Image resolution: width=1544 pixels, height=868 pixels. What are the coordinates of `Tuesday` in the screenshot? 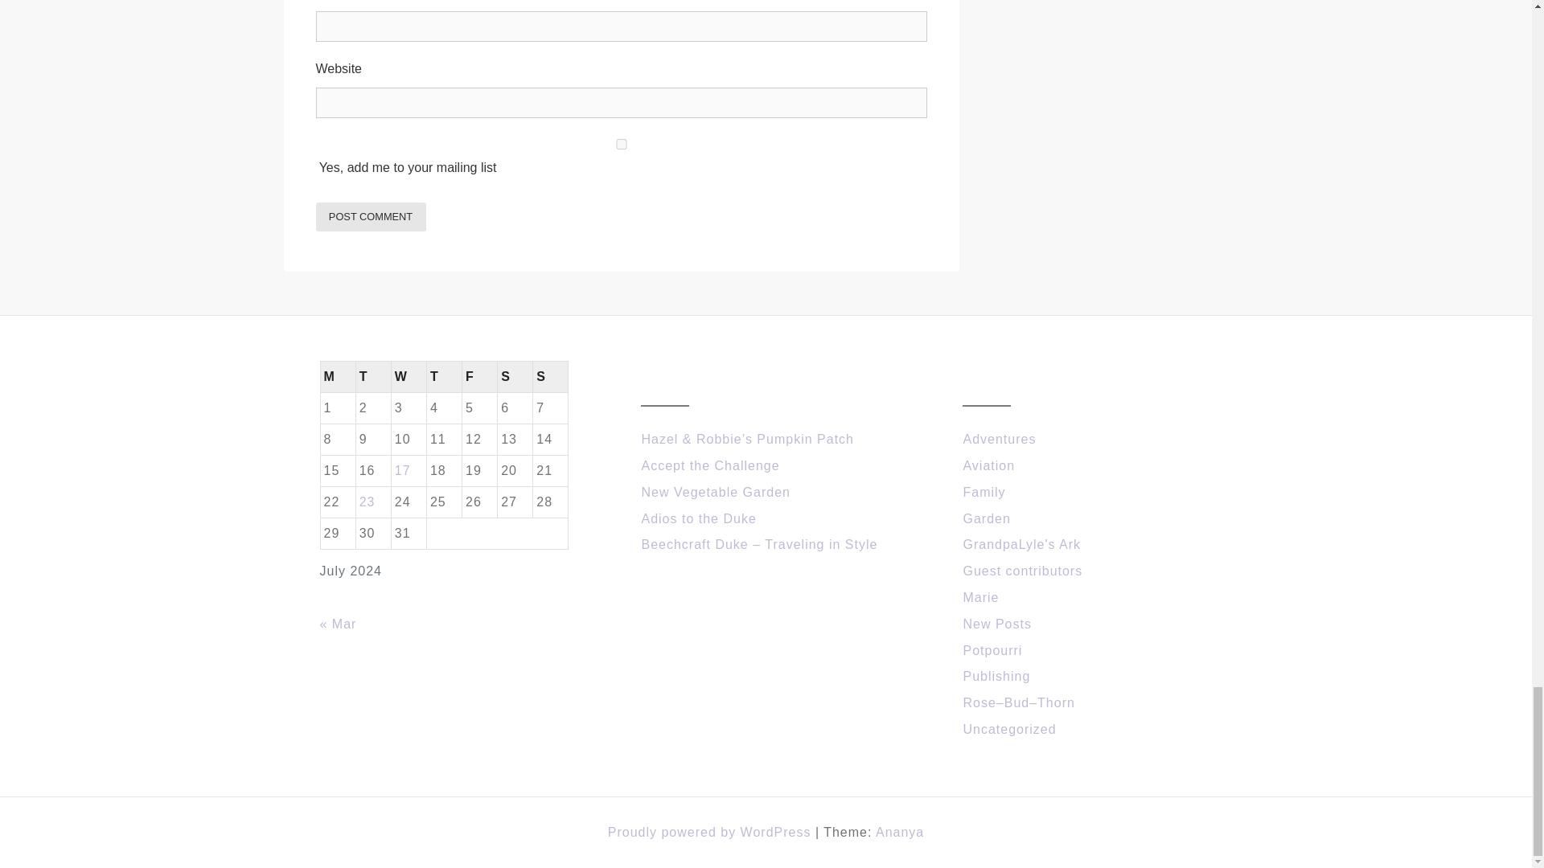 It's located at (372, 376).